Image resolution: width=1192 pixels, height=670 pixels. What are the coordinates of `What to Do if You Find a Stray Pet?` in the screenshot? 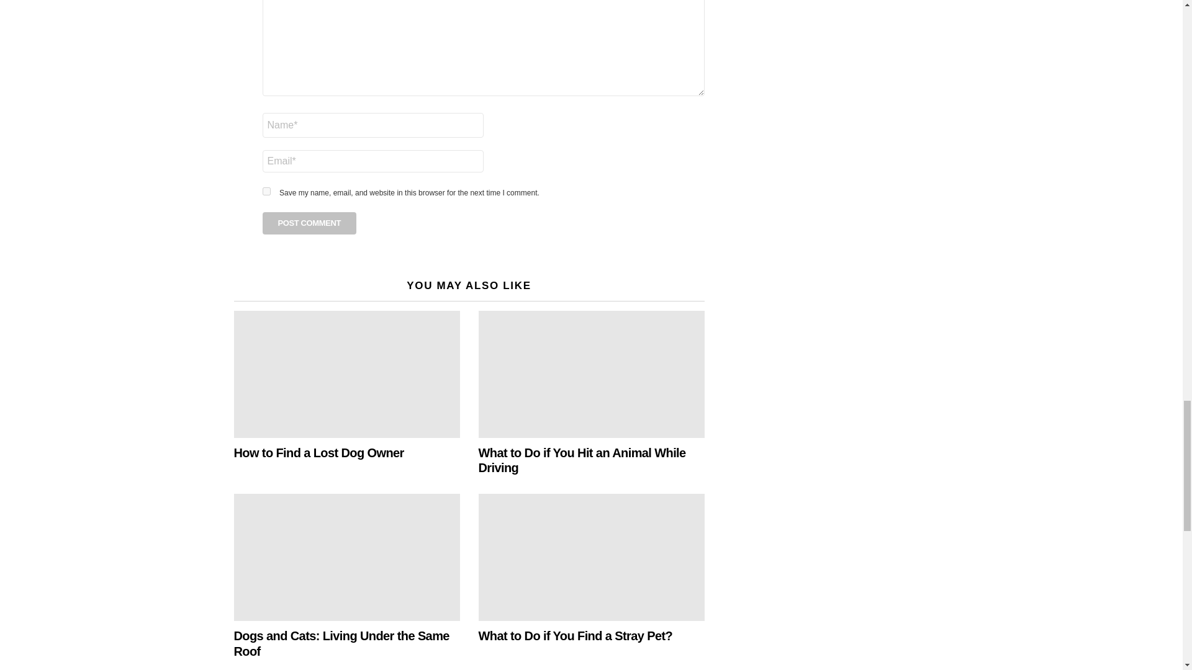 It's located at (591, 557).